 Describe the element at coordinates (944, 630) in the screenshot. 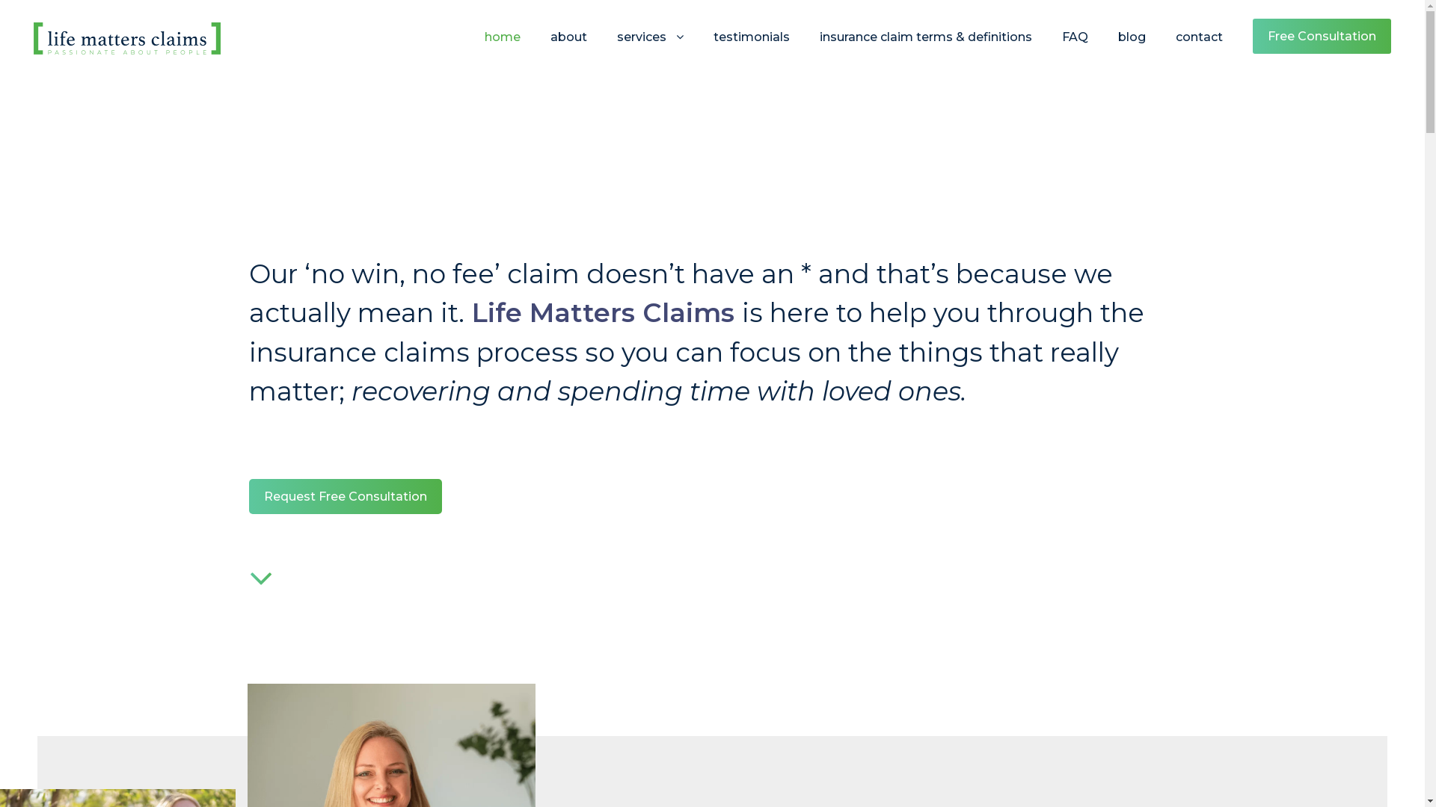

I see `FINANCIAL SERVICES GUIDE` at that location.